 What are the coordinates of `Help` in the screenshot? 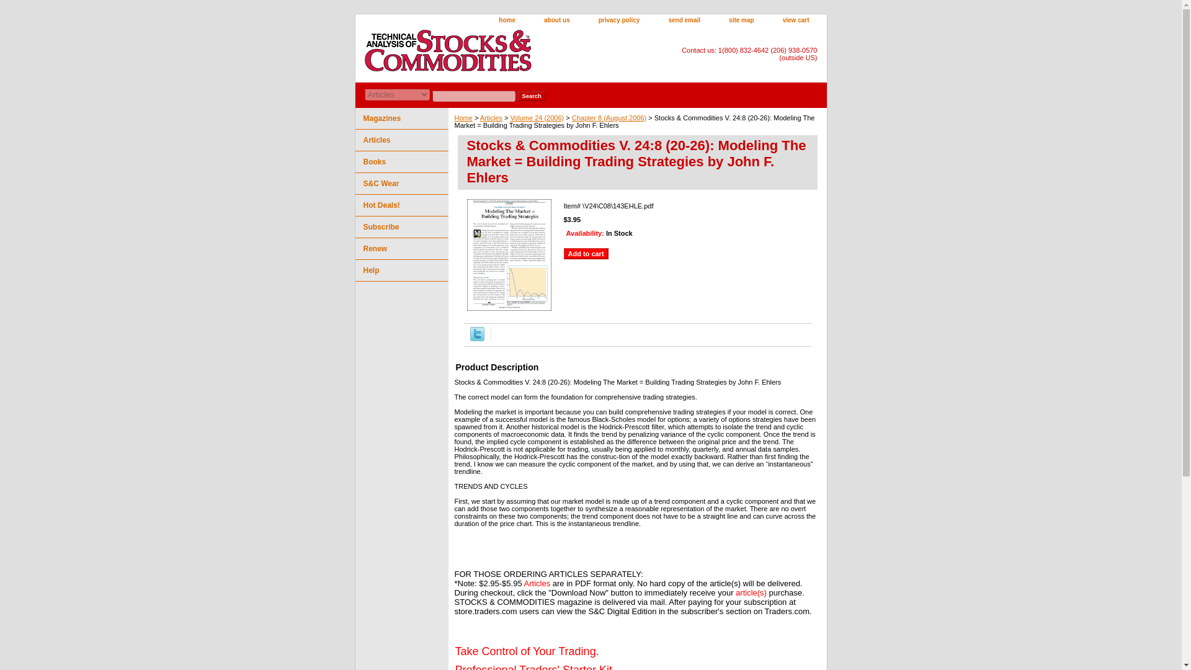 It's located at (401, 270).